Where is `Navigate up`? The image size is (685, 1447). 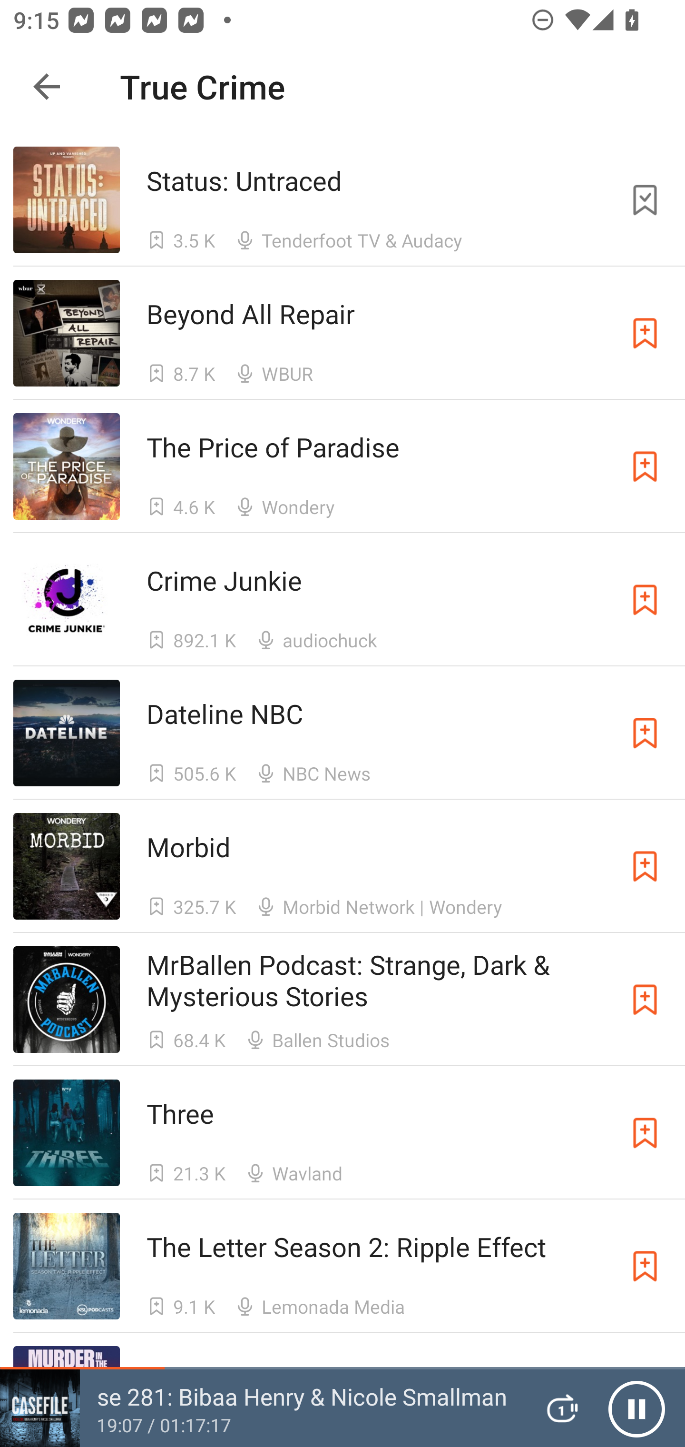
Navigate up is located at coordinates (47, 87).